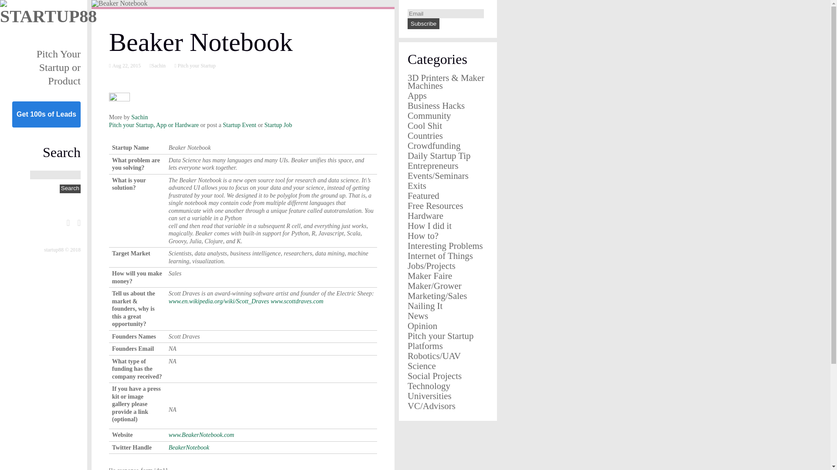  What do you see at coordinates (201, 435) in the screenshot?
I see `www.BeakerNotebook.com` at bounding box center [201, 435].